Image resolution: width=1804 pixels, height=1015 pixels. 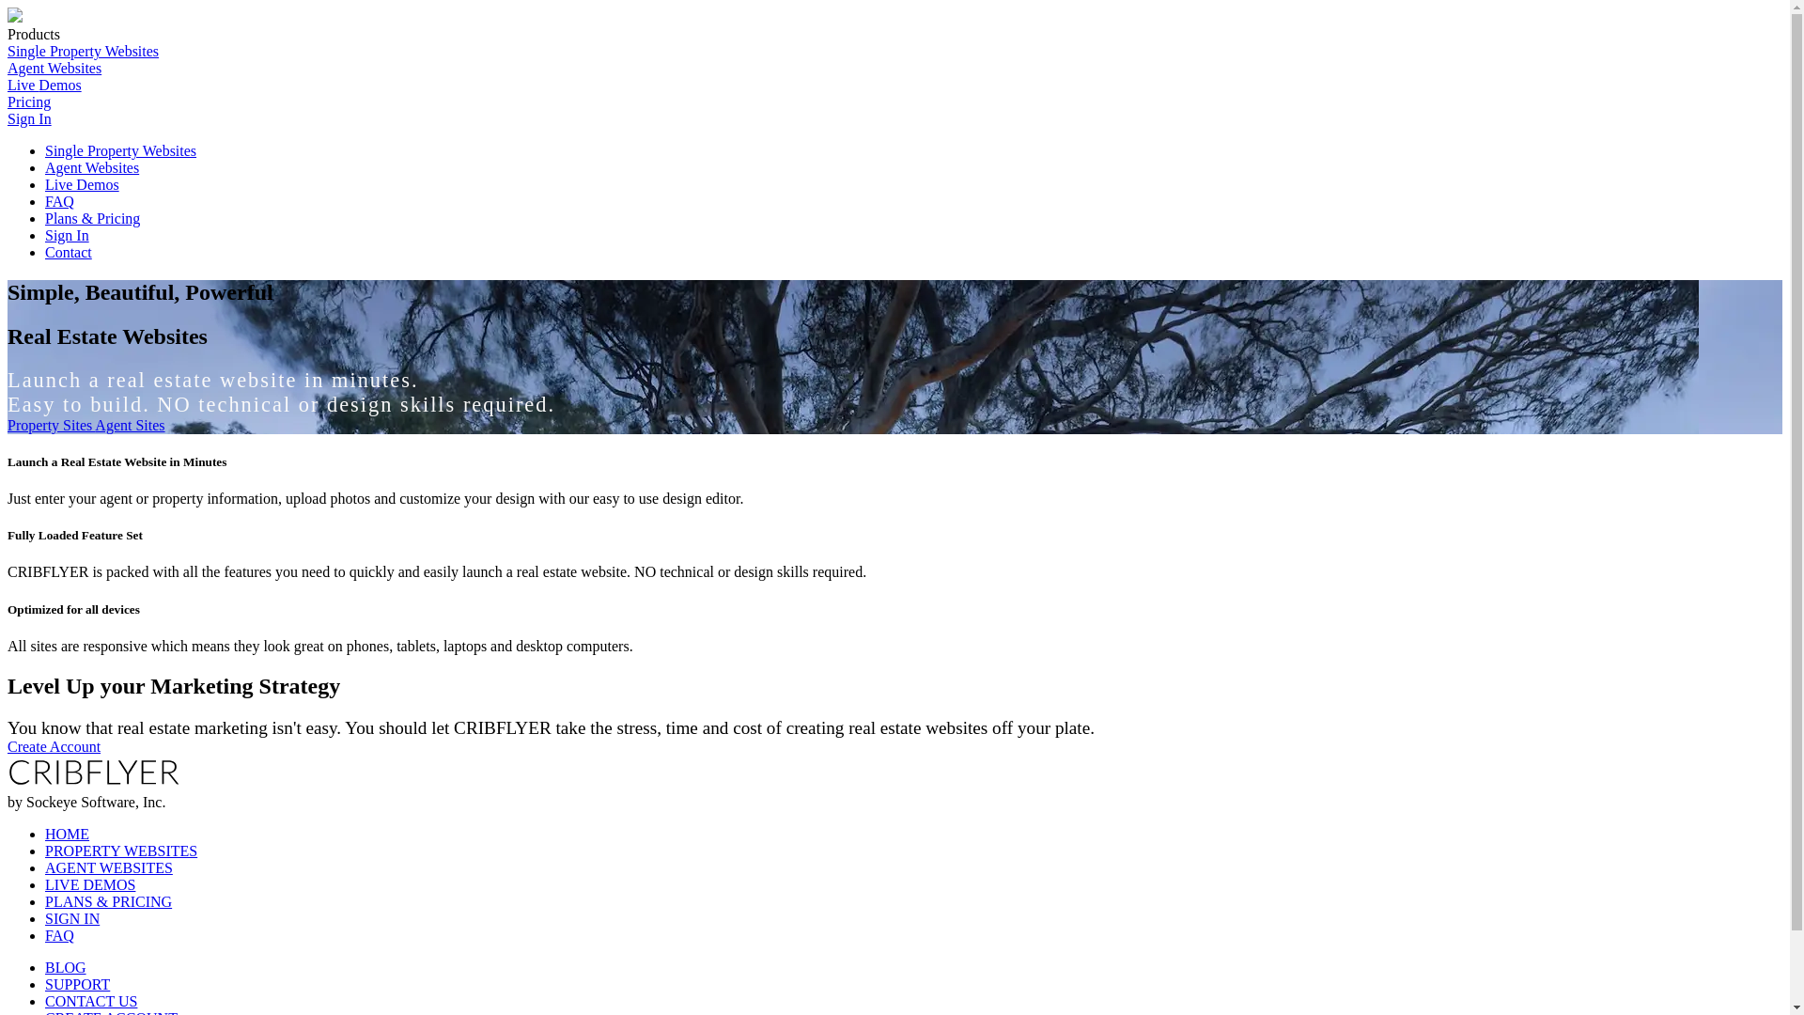 What do you see at coordinates (109, 868) in the screenshot?
I see `AGENT WEBSITES` at bounding box center [109, 868].